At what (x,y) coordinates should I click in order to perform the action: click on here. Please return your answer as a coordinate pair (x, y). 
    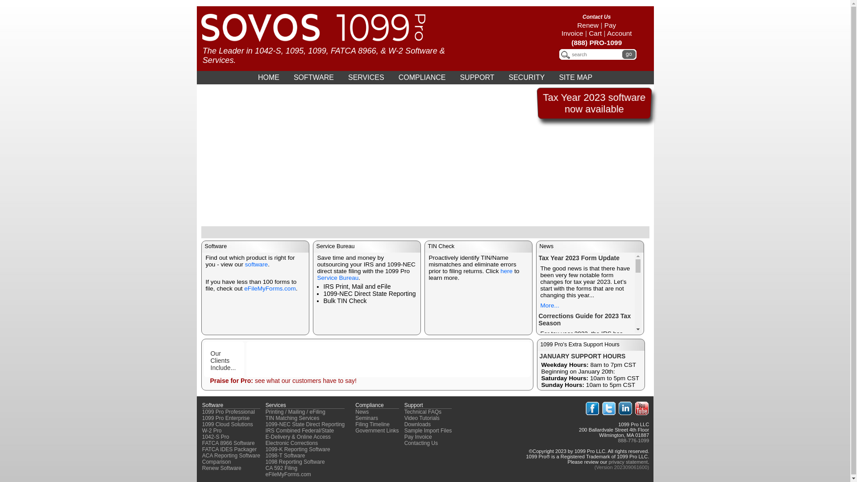
    Looking at the image, I should click on (506, 271).